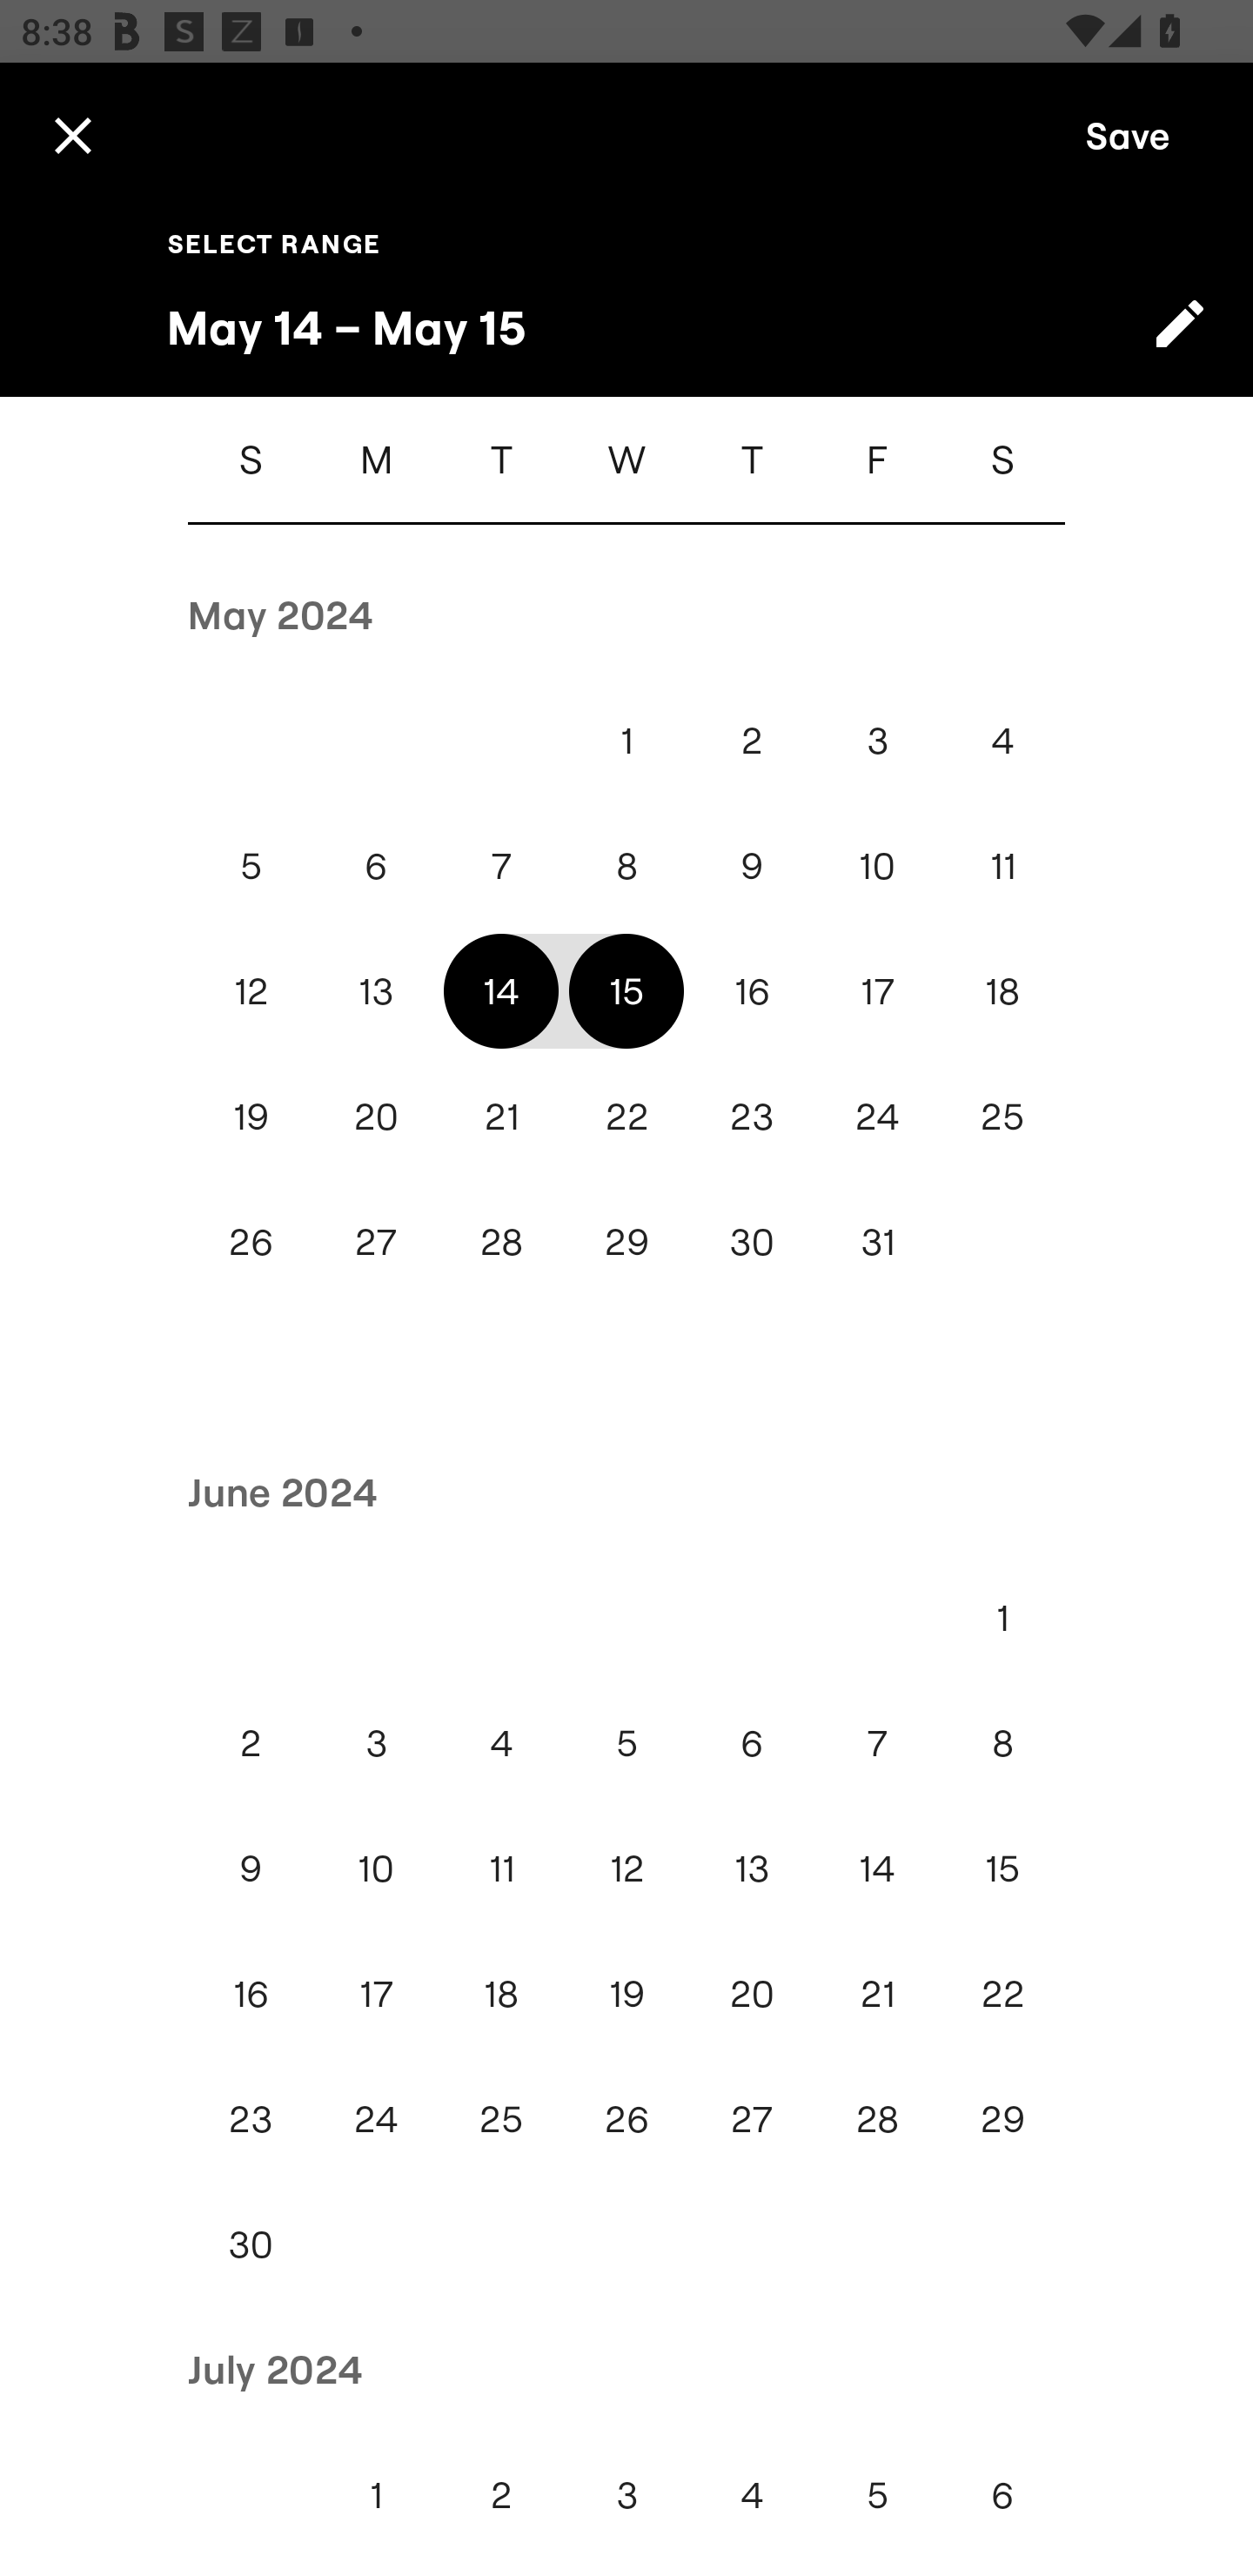  What do you see at coordinates (251, 1868) in the screenshot?
I see `9 Sun, Jun 9` at bounding box center [251, 1868].